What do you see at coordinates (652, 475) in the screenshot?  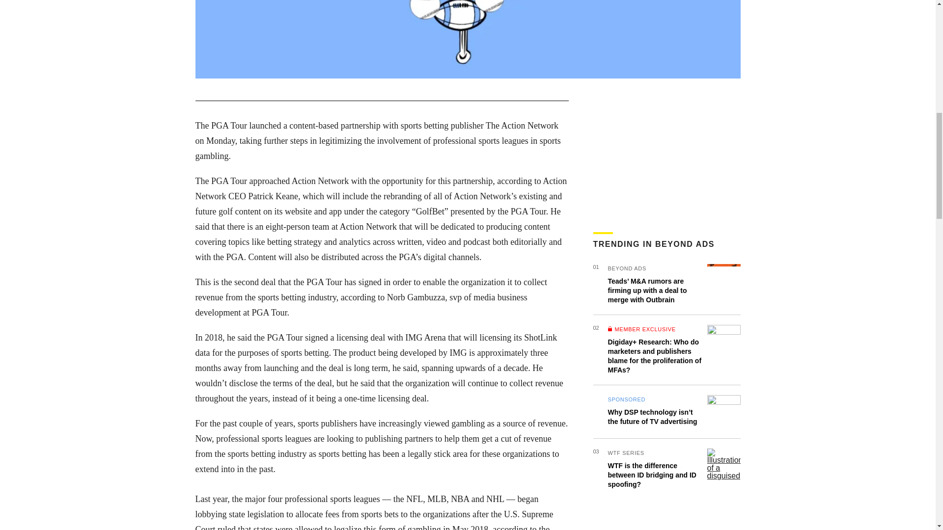 I see `WTF is the difference between ID bridging and ID spoofing?` at bounding box center [652, 475].